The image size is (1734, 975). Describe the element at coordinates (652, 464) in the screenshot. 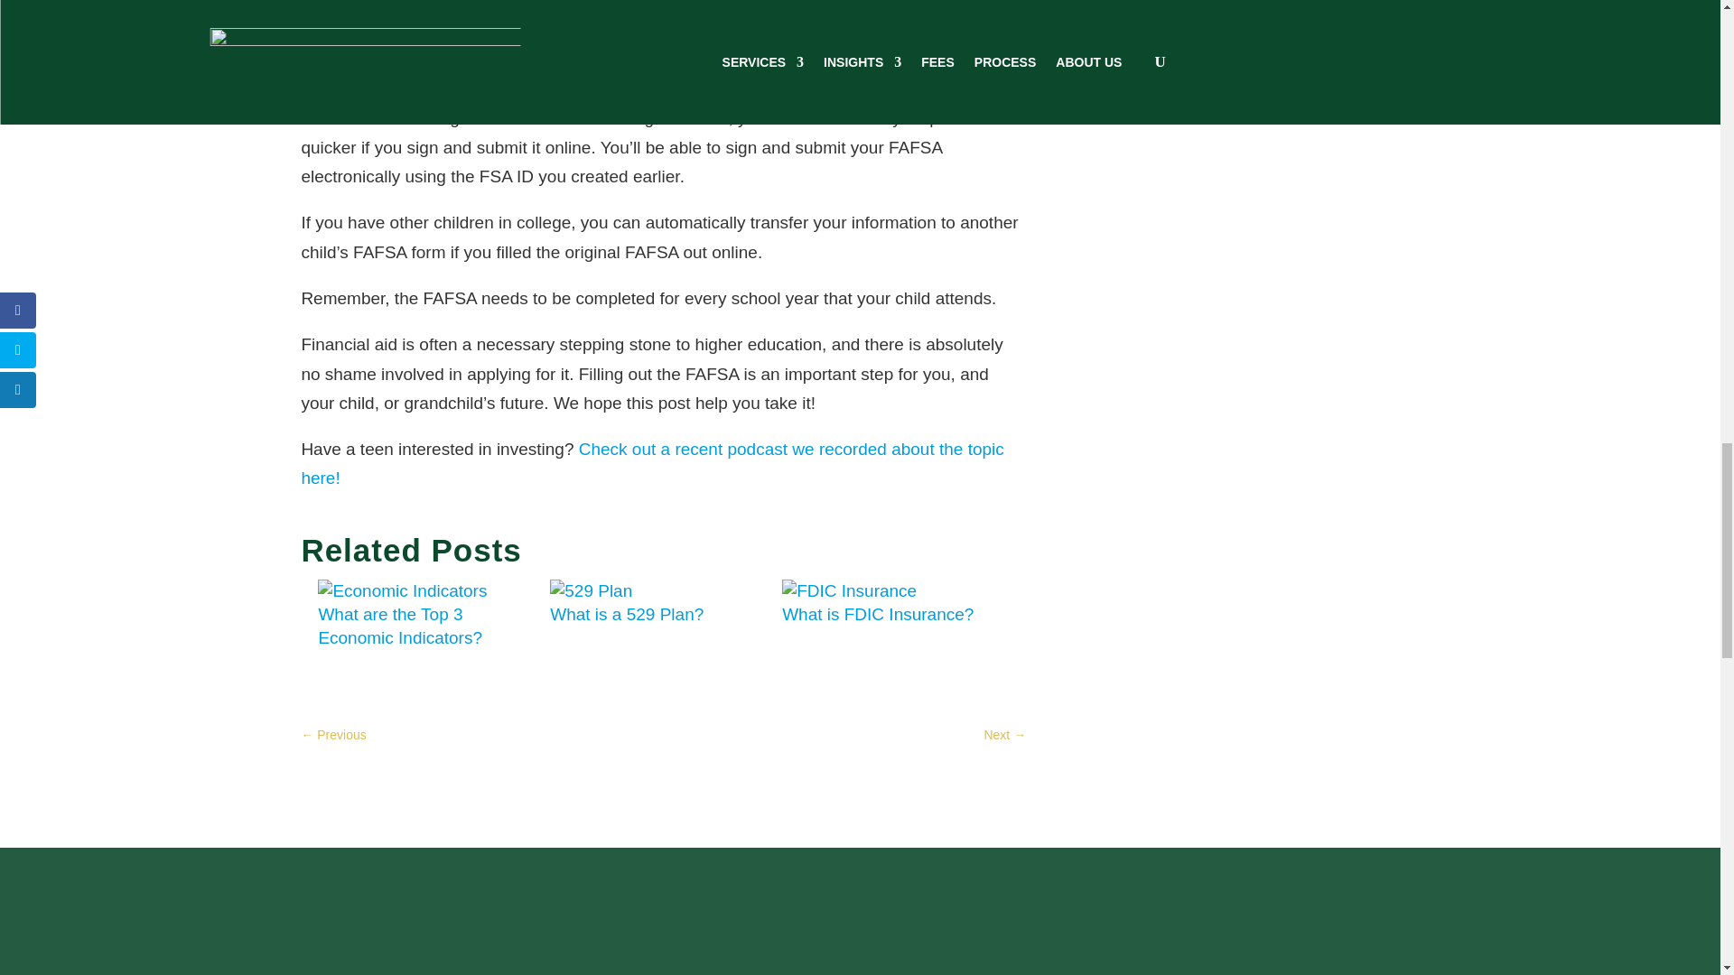

I see `Check out a recent podcast we recorded about the topic here!` at that location.